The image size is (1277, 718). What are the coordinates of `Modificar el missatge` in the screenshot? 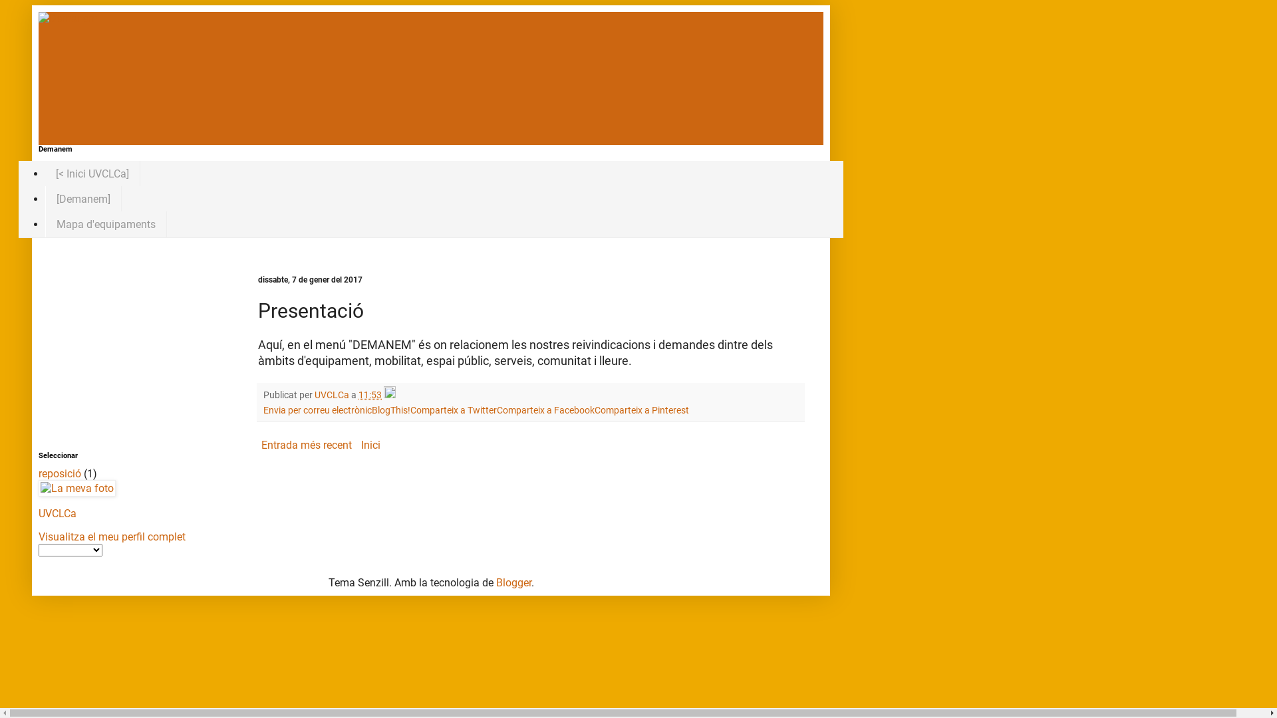 It's located at (390, 395).